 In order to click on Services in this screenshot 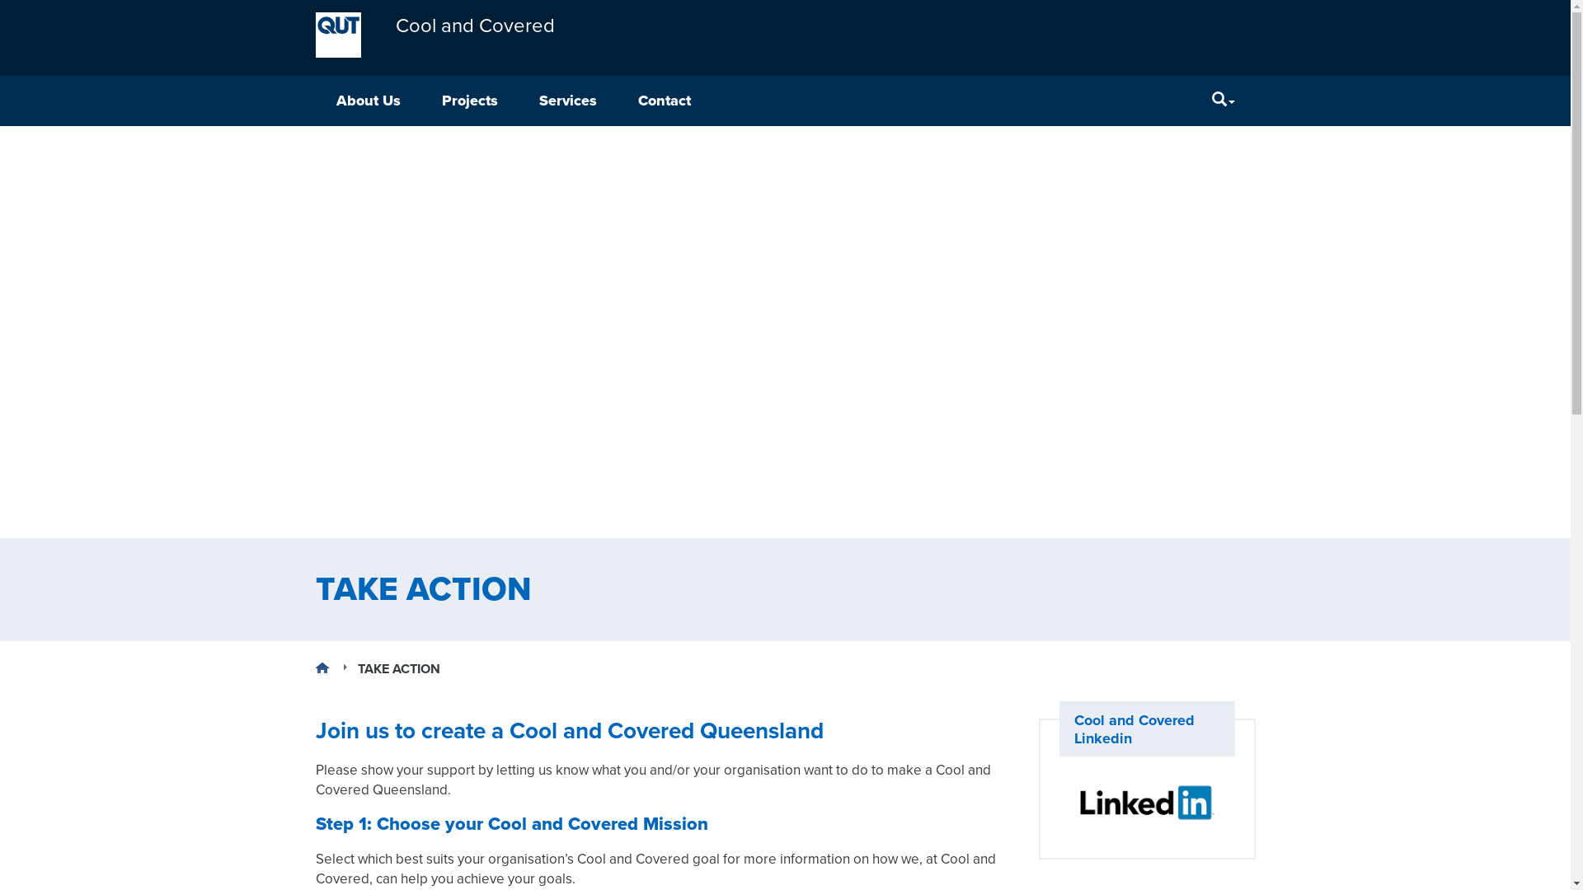, I will do `click(567, 101)`.